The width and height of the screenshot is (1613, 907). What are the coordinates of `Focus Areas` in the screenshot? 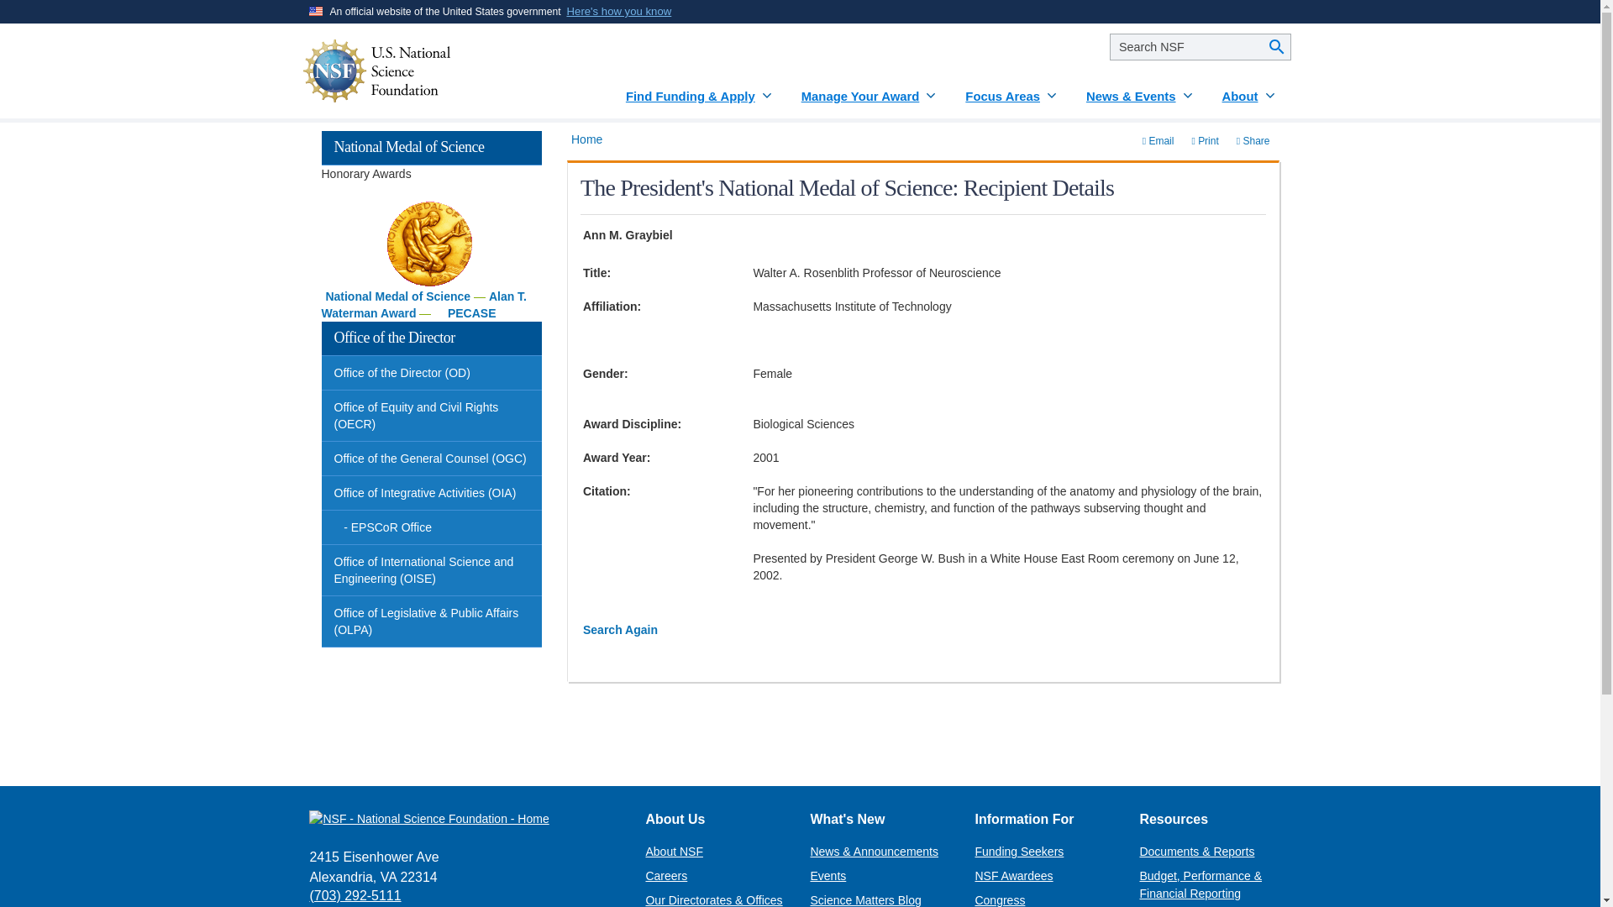 It's located at (1011, 90).